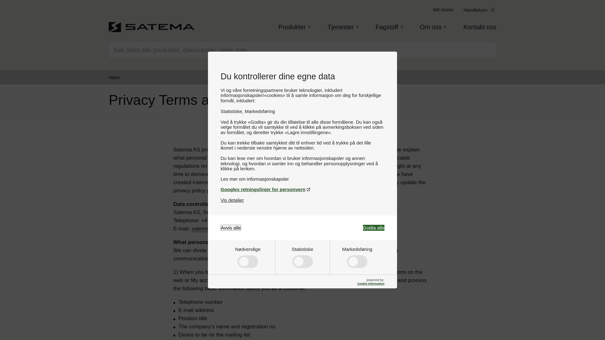  What do you see at coordinates (374, 228) in the screenshot?
I see `Godta alle` at bounding box center [374, 228].